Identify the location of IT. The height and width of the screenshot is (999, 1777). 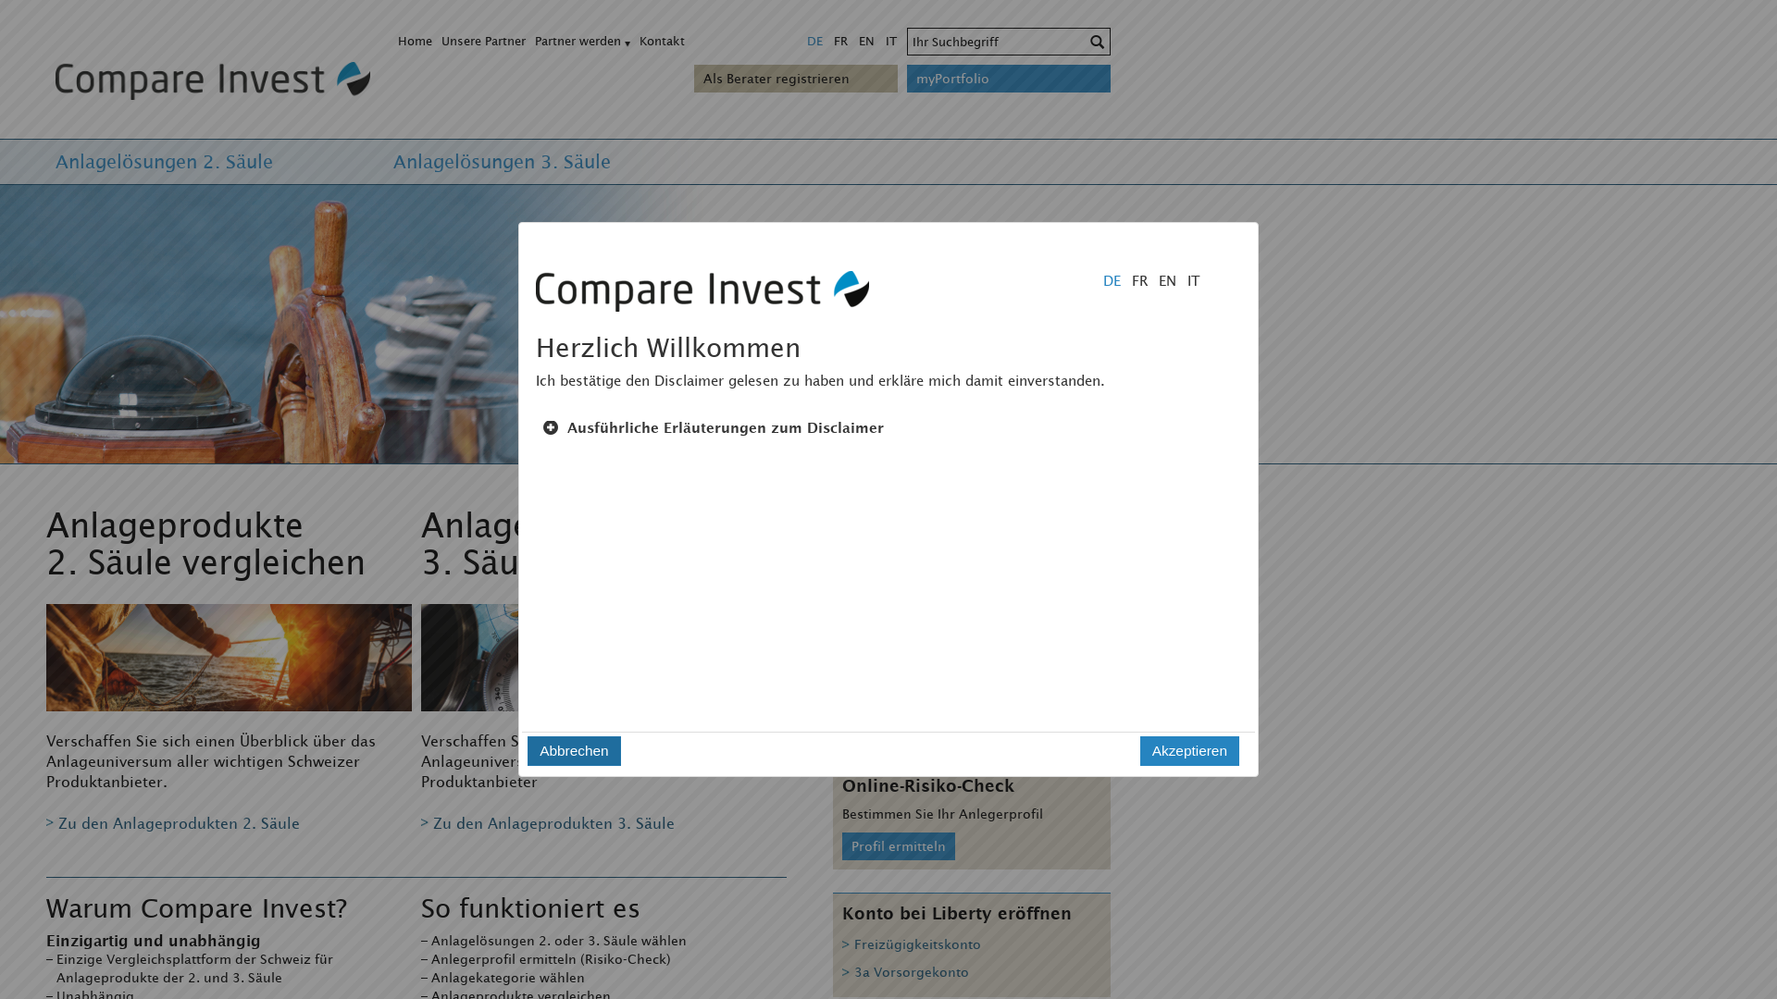
(891, 41).